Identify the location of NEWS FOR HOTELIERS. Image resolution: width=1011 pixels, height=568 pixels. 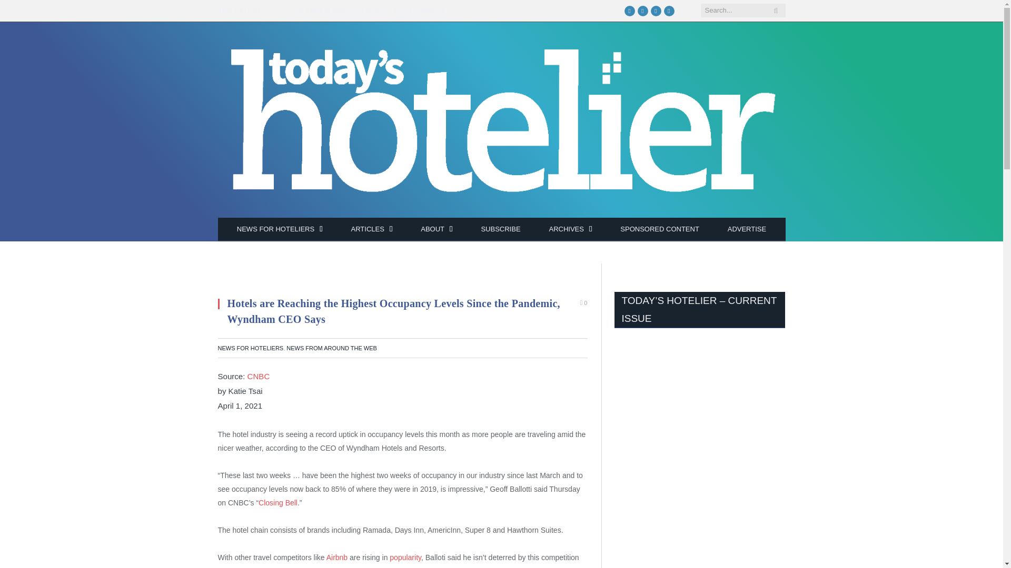
(279, 229).